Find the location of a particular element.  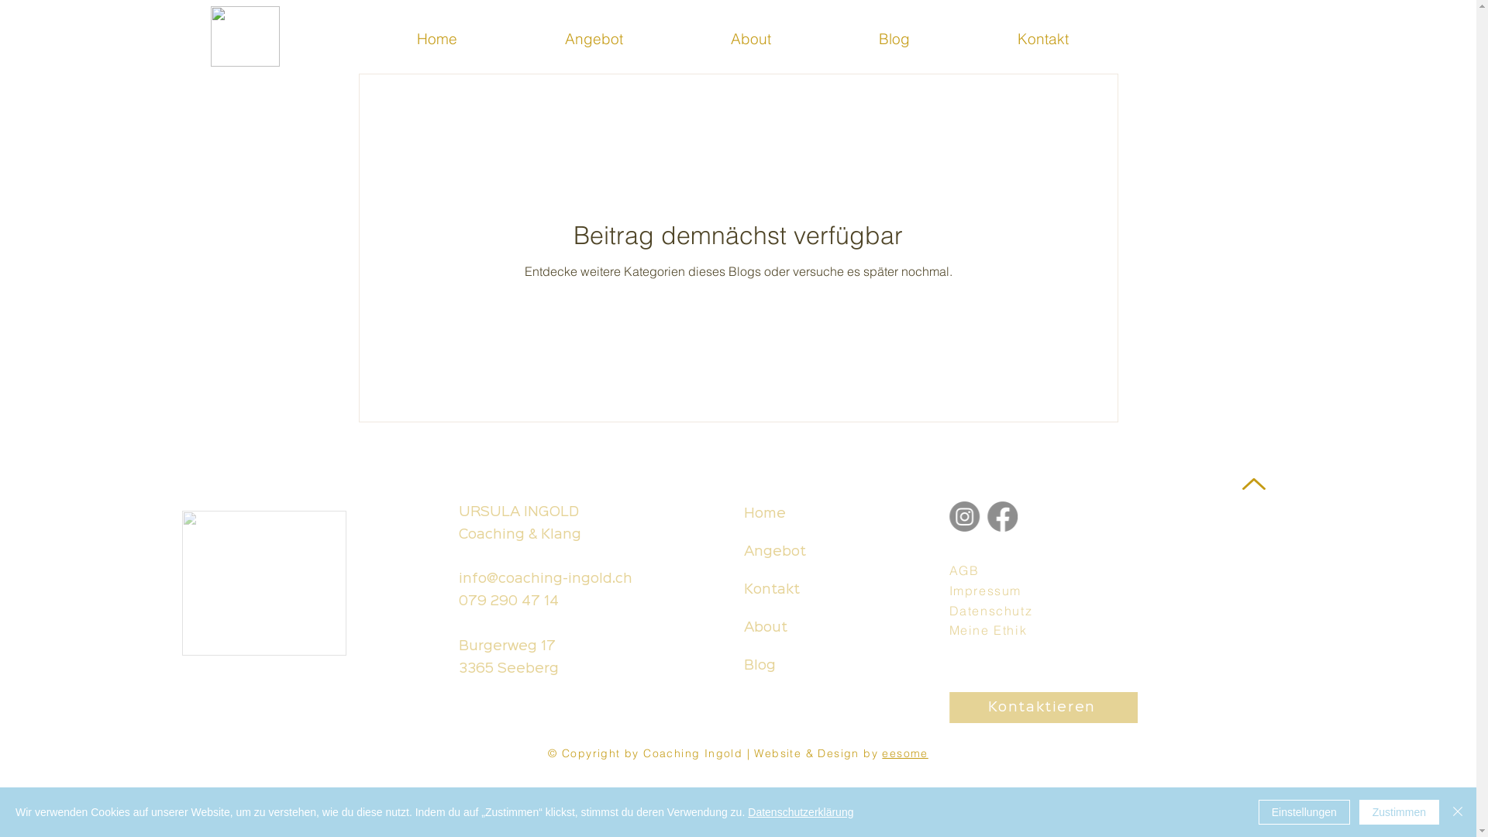

Angebot is located at coordinates (636, 36).